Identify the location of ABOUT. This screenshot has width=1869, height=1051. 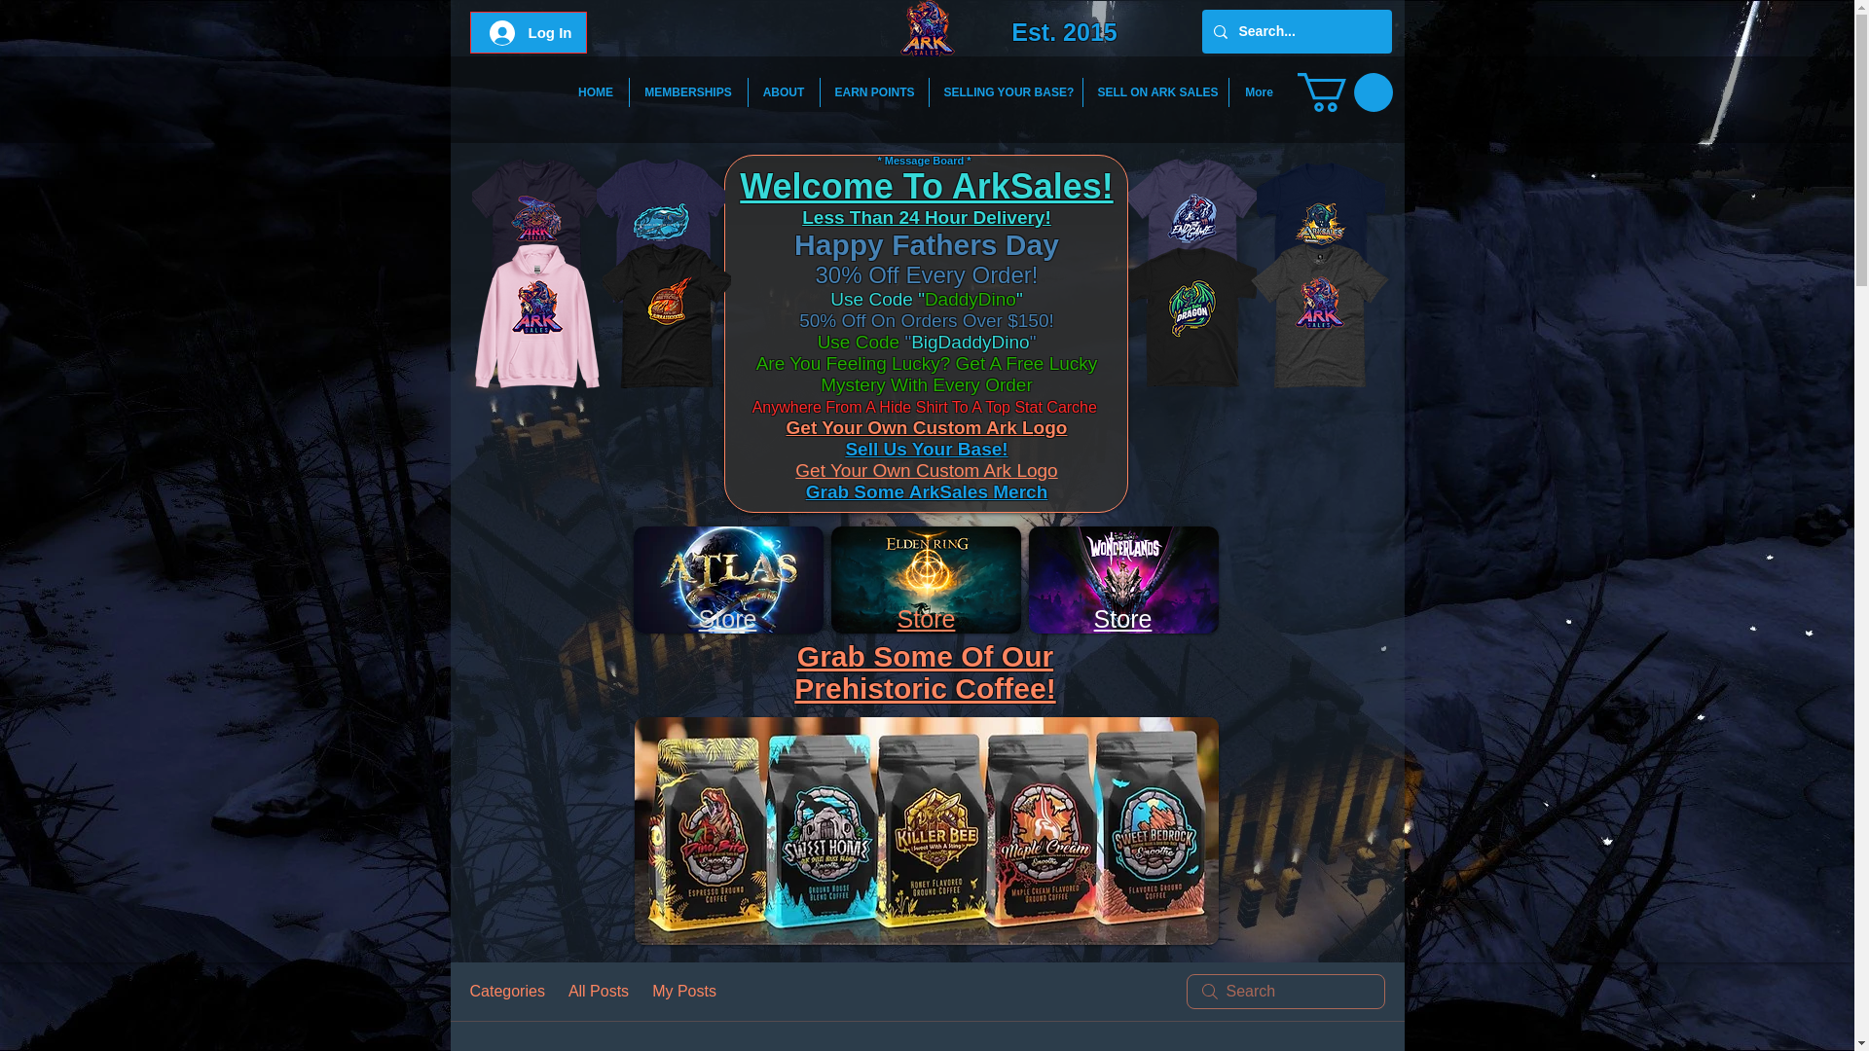
(783, 91).